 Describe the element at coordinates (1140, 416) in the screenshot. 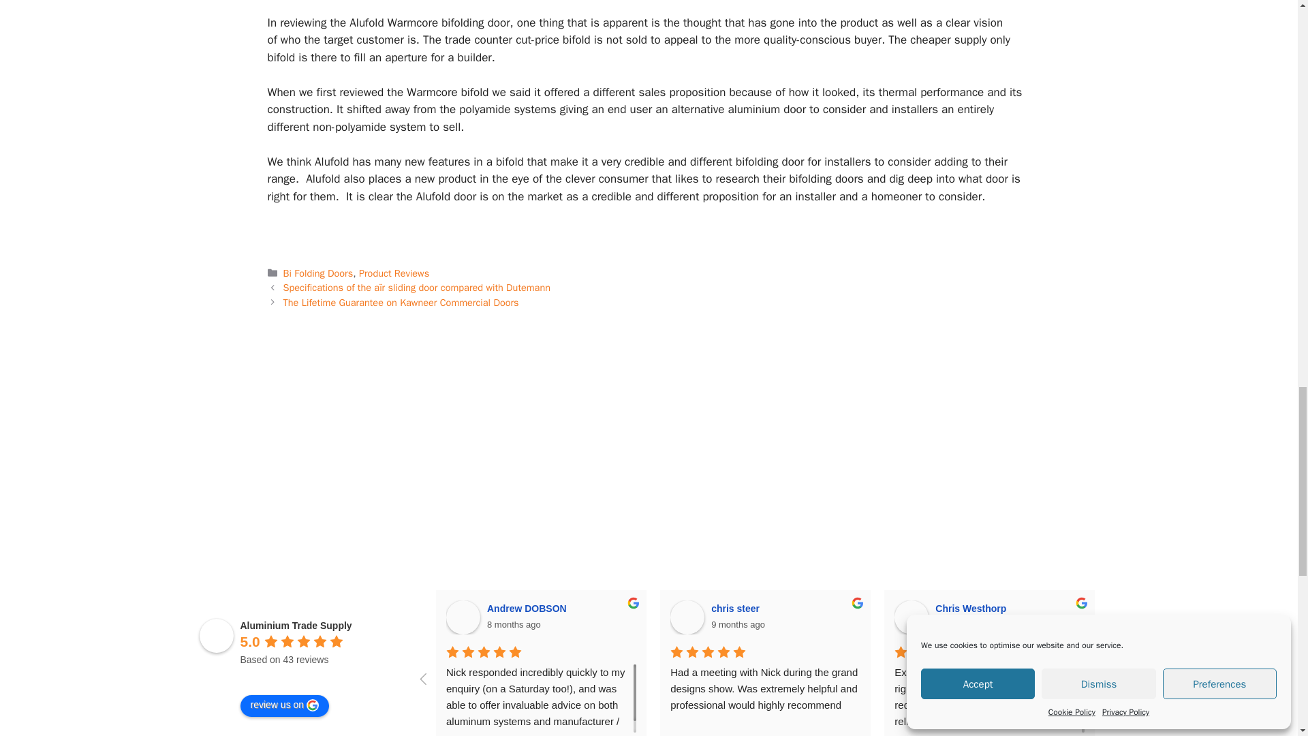

I see `glasswin-logo-sml` at that location.